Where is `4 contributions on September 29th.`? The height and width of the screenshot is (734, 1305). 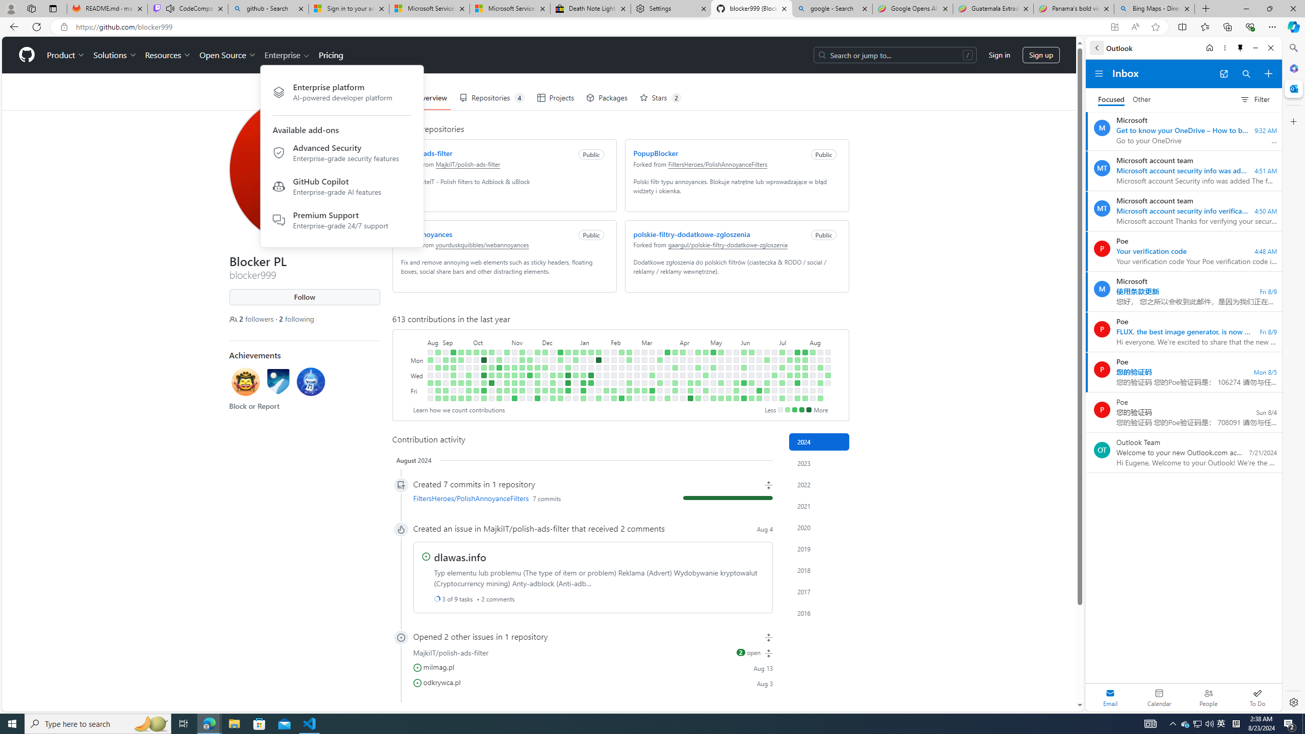 4 contributions on September 29th. is located at coordinates (468, 390).